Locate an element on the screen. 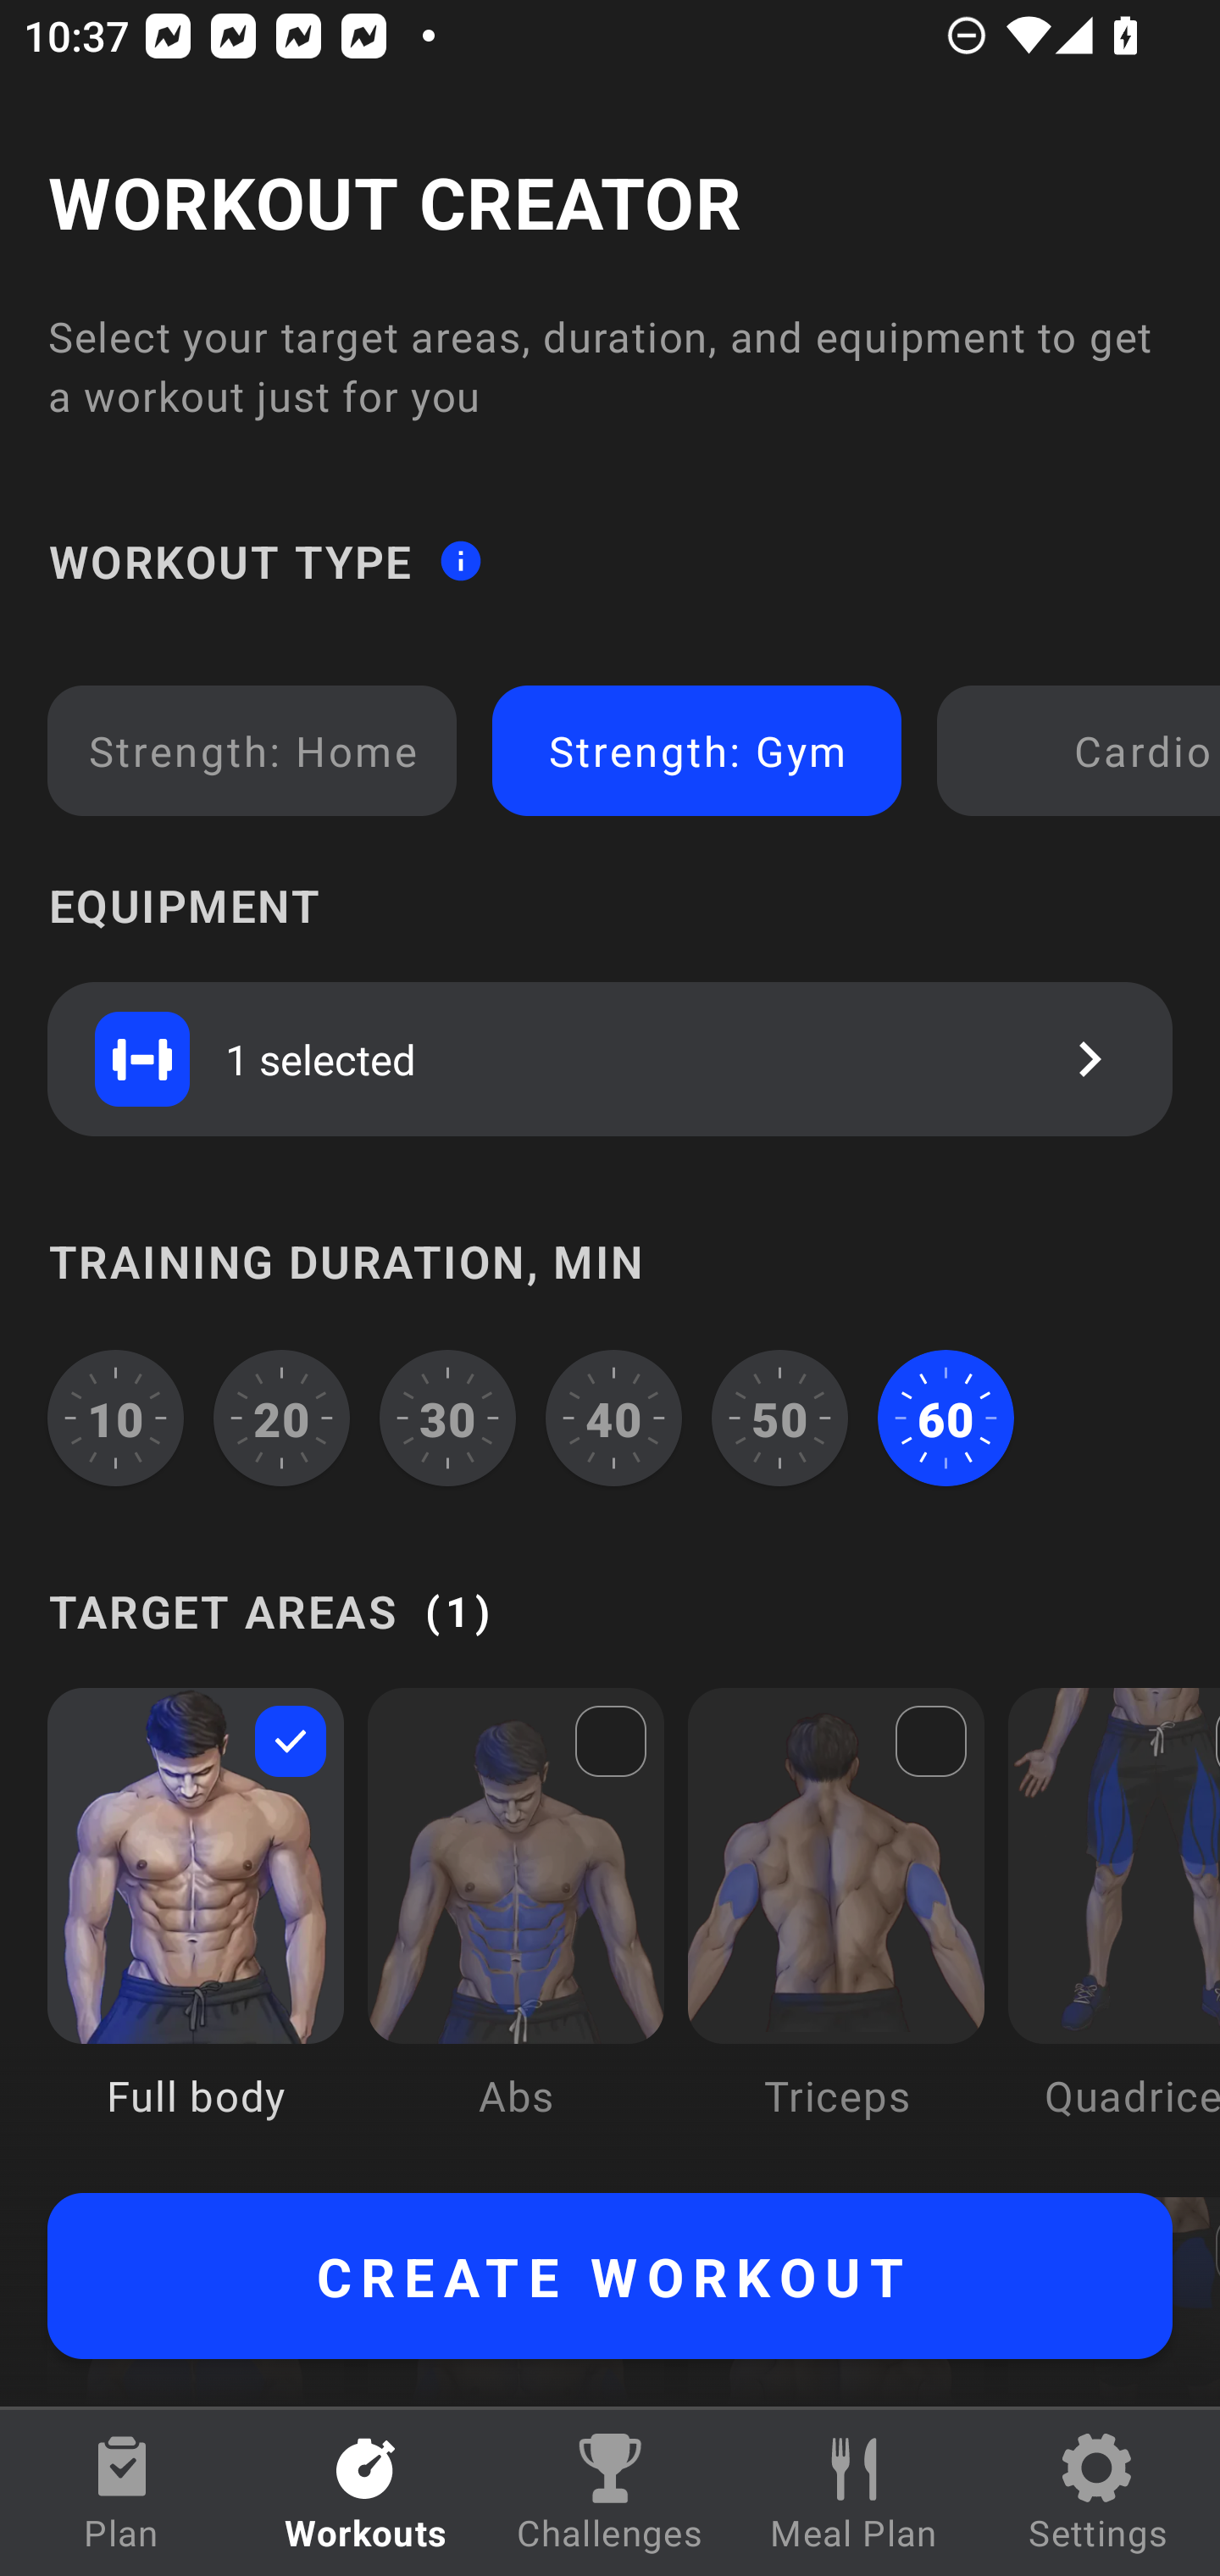 The height and width of the screenshot is (2576, 1220). 40 is located at coordinates (613, 1418).